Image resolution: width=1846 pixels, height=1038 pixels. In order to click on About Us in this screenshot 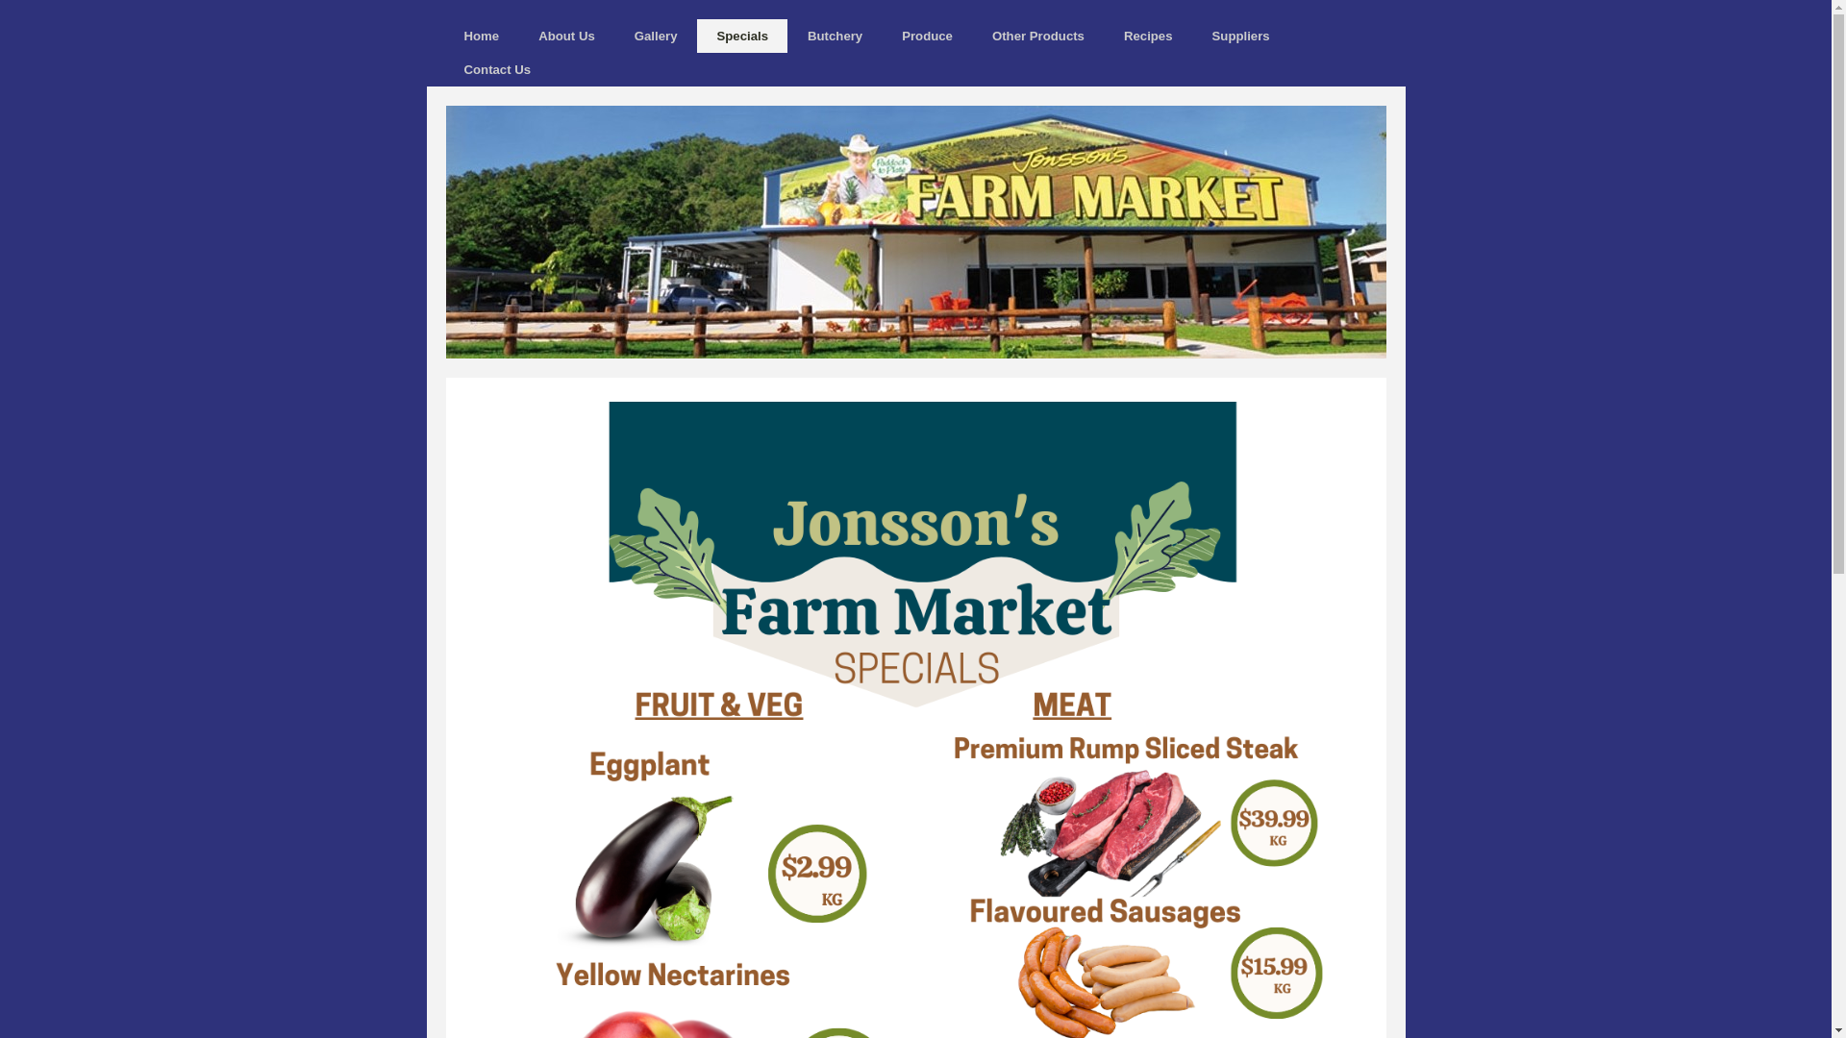, I will do `click(567, 37)`.